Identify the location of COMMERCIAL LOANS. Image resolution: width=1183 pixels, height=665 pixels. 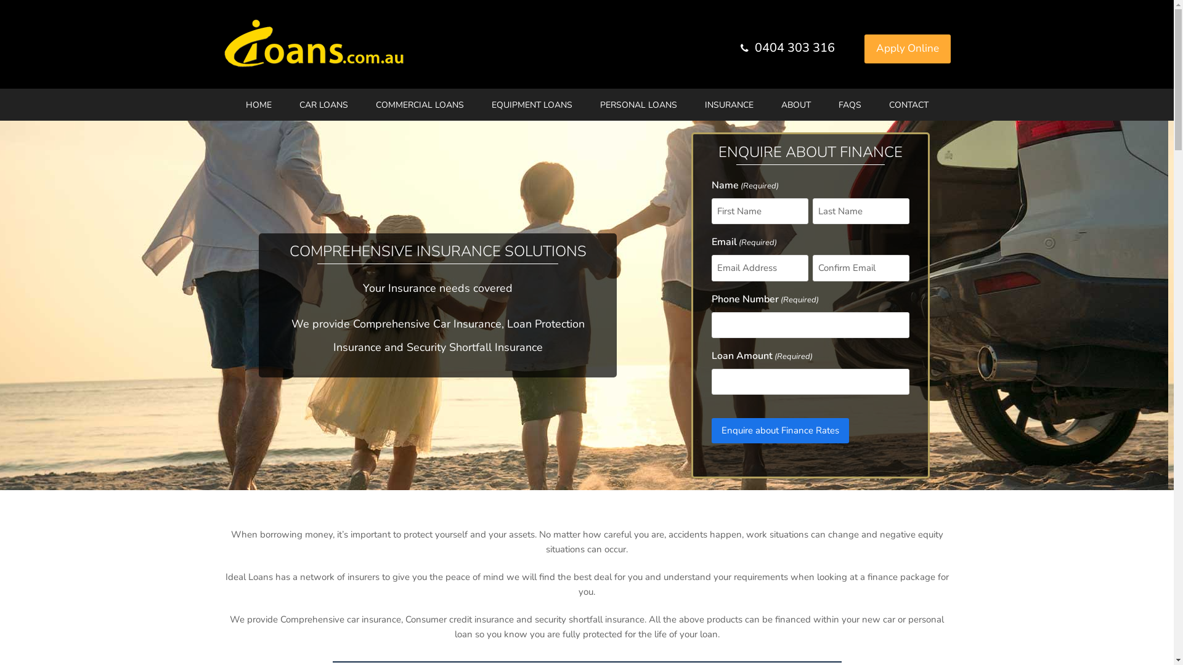
(420, 105).